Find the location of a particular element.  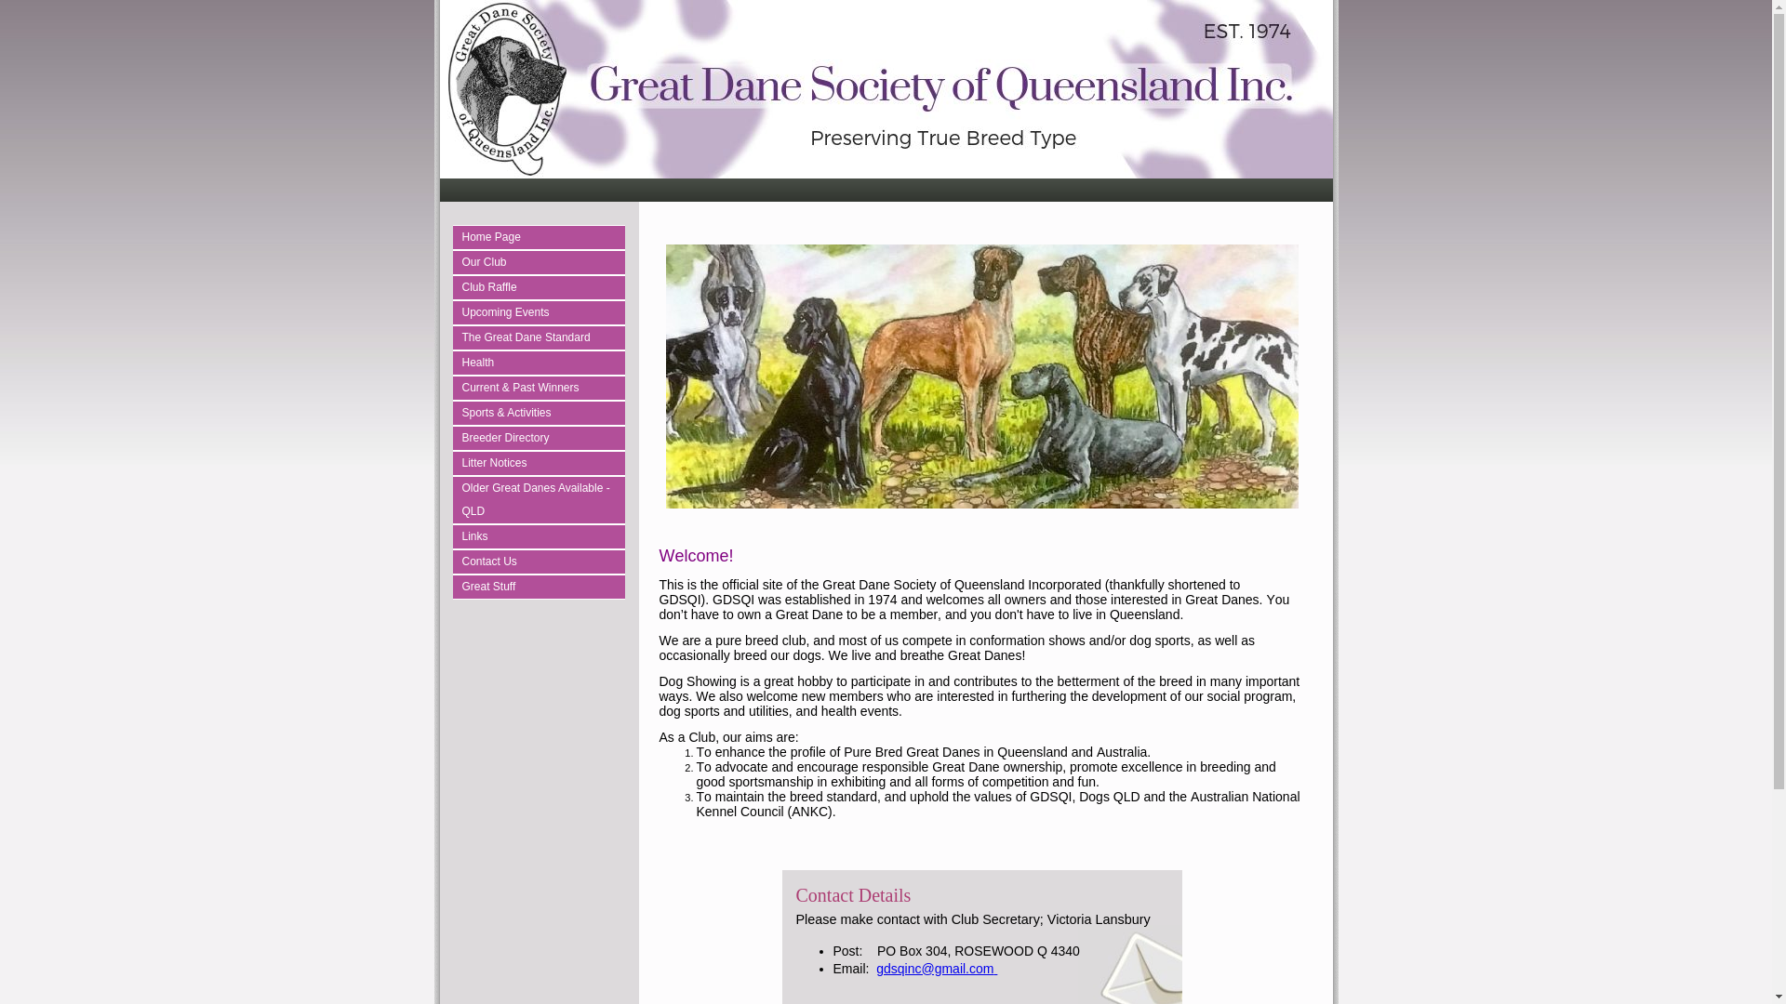

Great Stuff is located at coordinates (543, 588).